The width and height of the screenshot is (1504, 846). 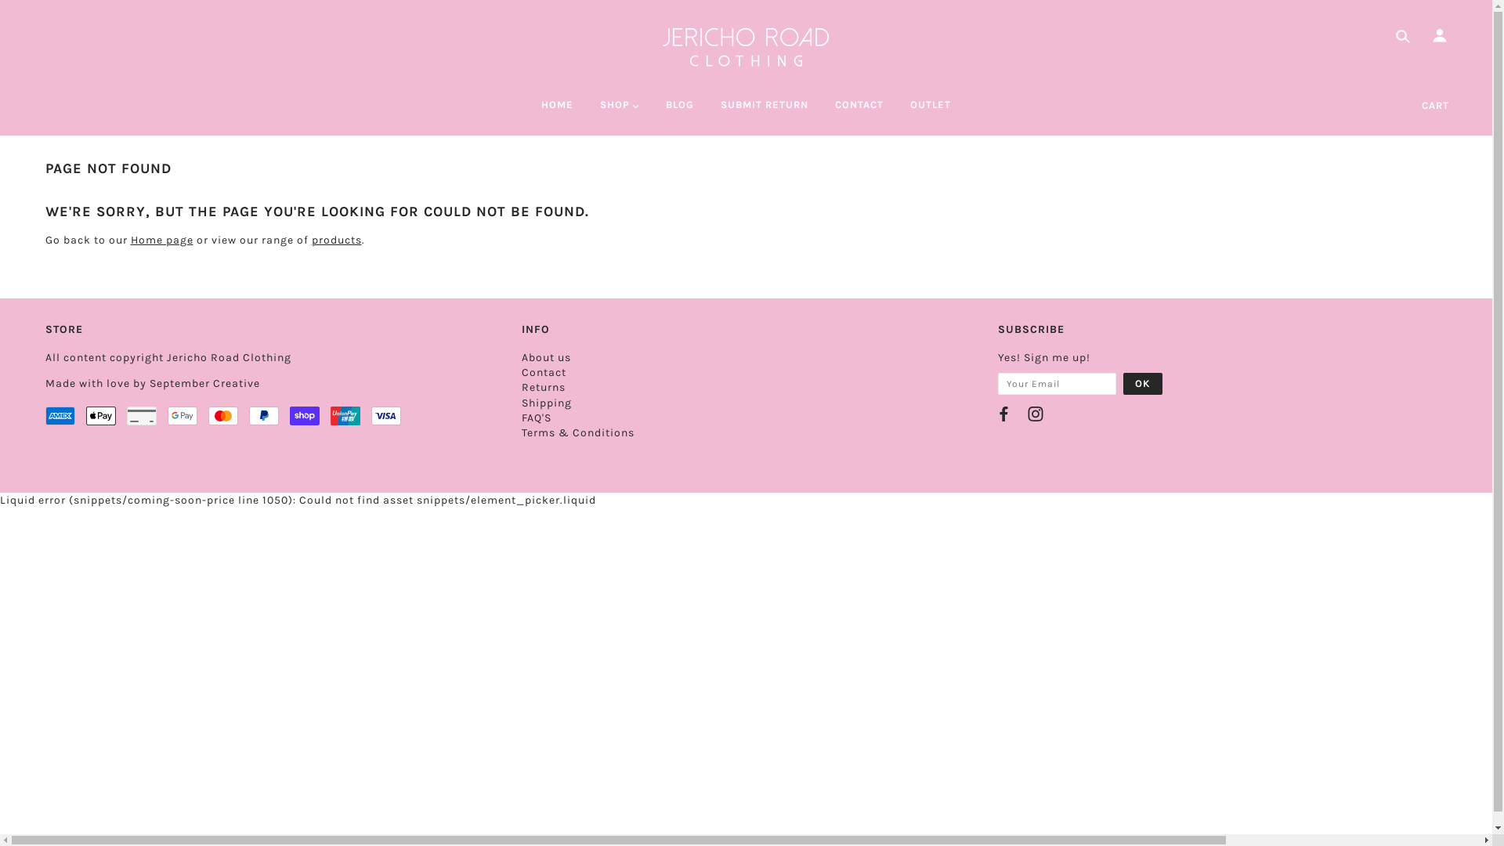 What do you see at coordinates (558, 111) in the screenshot?
I see `HOME` at bounding box center [558, 111].